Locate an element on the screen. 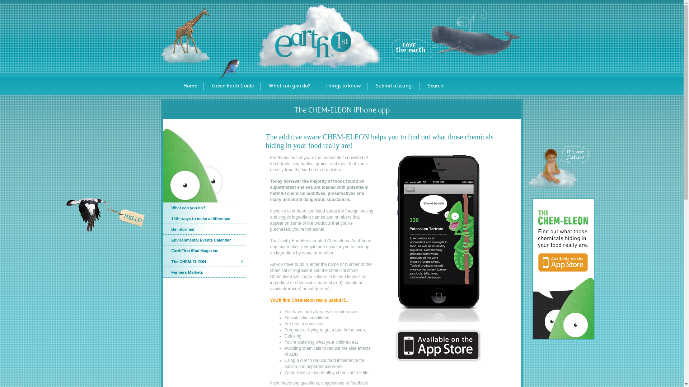 This screenshot has width=689, height=387. Submit a listing is located at coordinates (393, 87).